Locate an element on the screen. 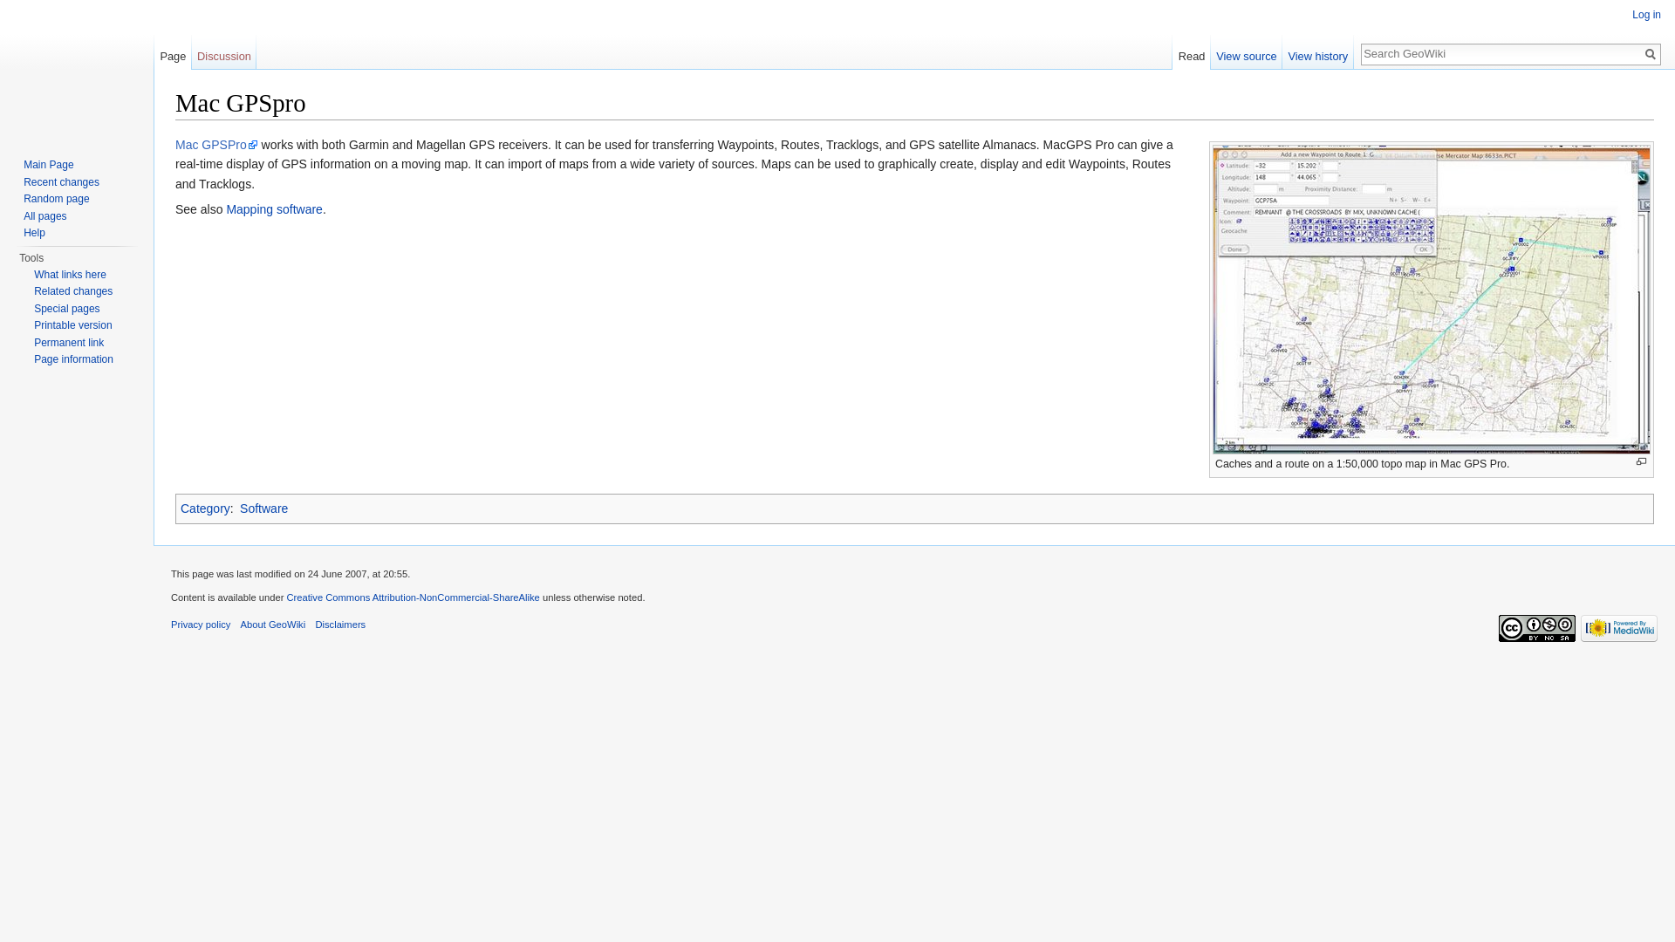  Special pages is located at coordinates (66, 307).